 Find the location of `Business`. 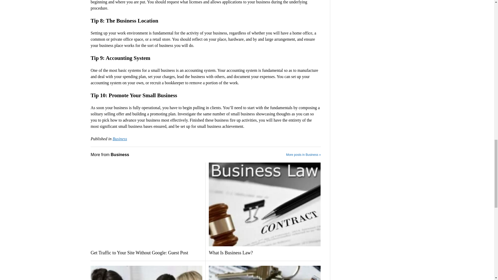

Business is located at coordinates (120, 139).